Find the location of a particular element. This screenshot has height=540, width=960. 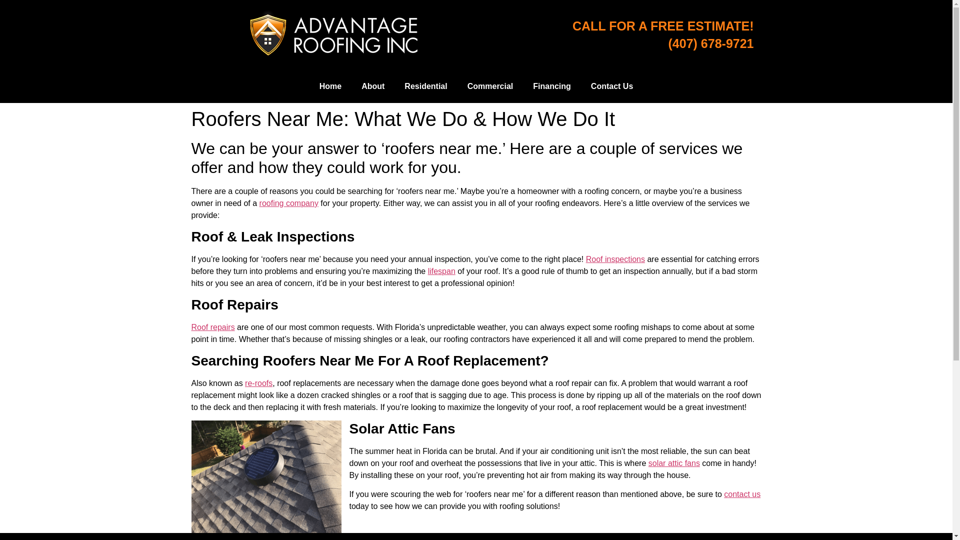

Residential is located at coordinates (425, 86).